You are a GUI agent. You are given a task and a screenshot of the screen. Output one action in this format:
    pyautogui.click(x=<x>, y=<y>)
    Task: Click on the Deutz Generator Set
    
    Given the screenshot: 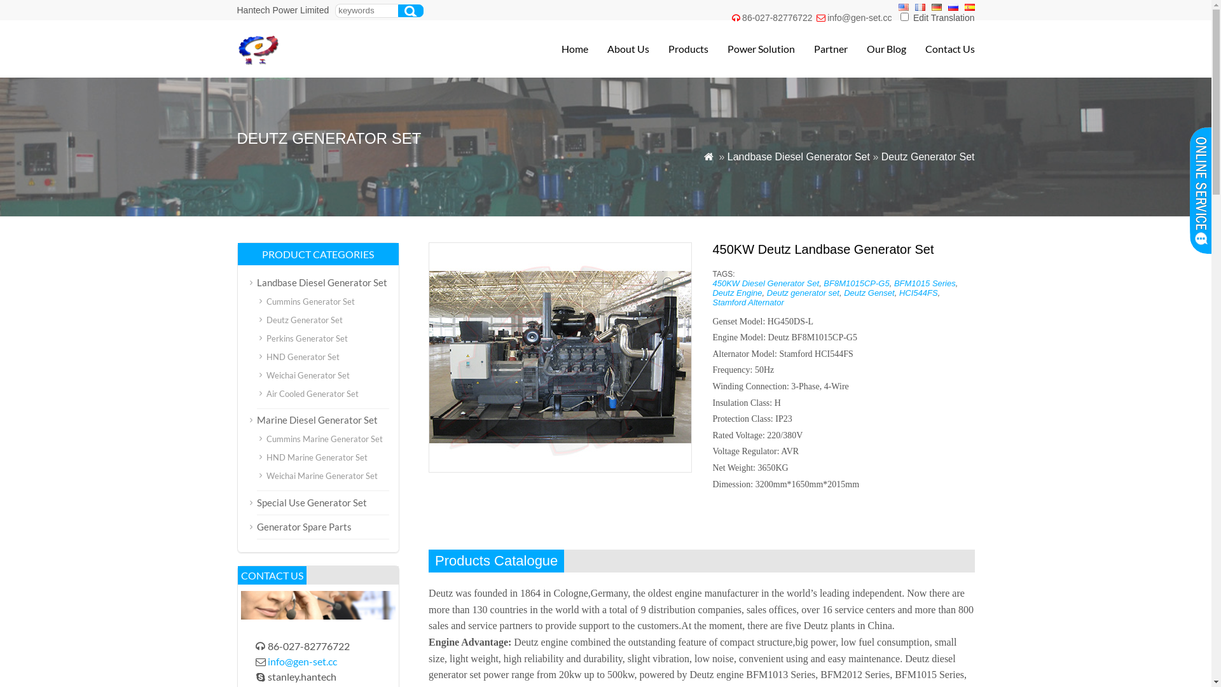 What is the action you would take?
    pyautogui.click(x=928, y=156)
    